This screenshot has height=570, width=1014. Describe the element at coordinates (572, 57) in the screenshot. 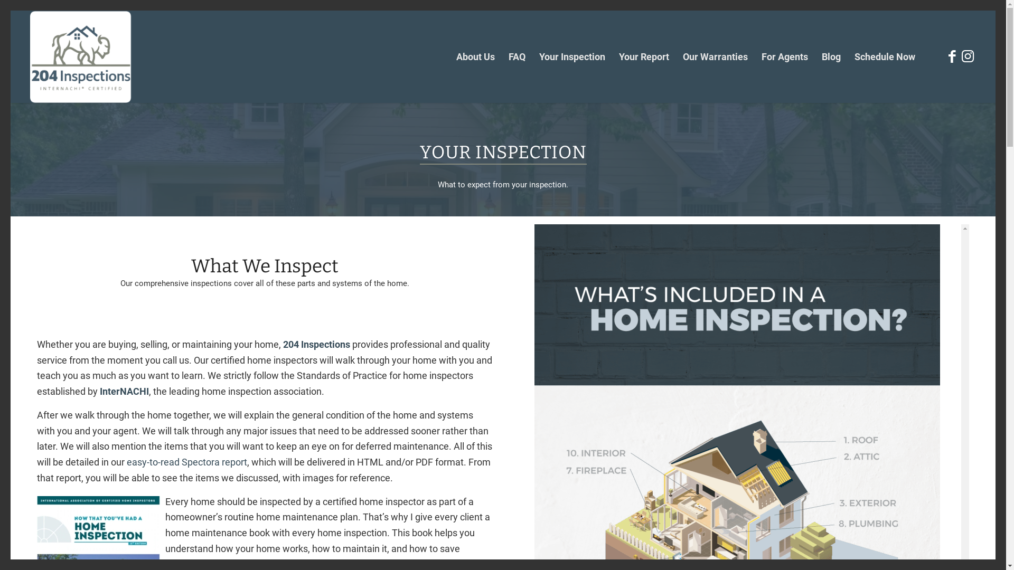

I see `Your Inspection` at that location.